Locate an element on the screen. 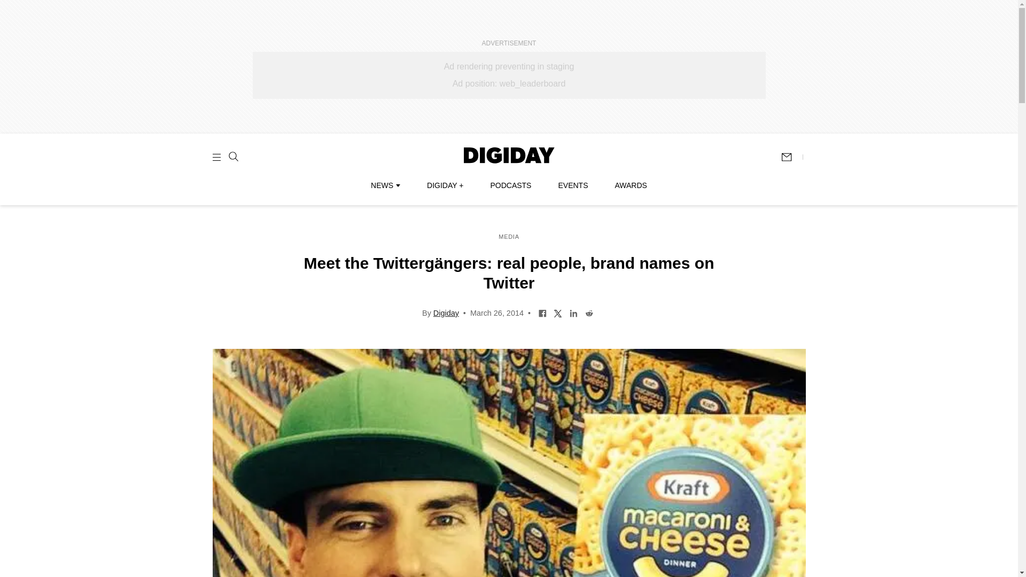  PODCASTS is located at coordinates (511, 185).